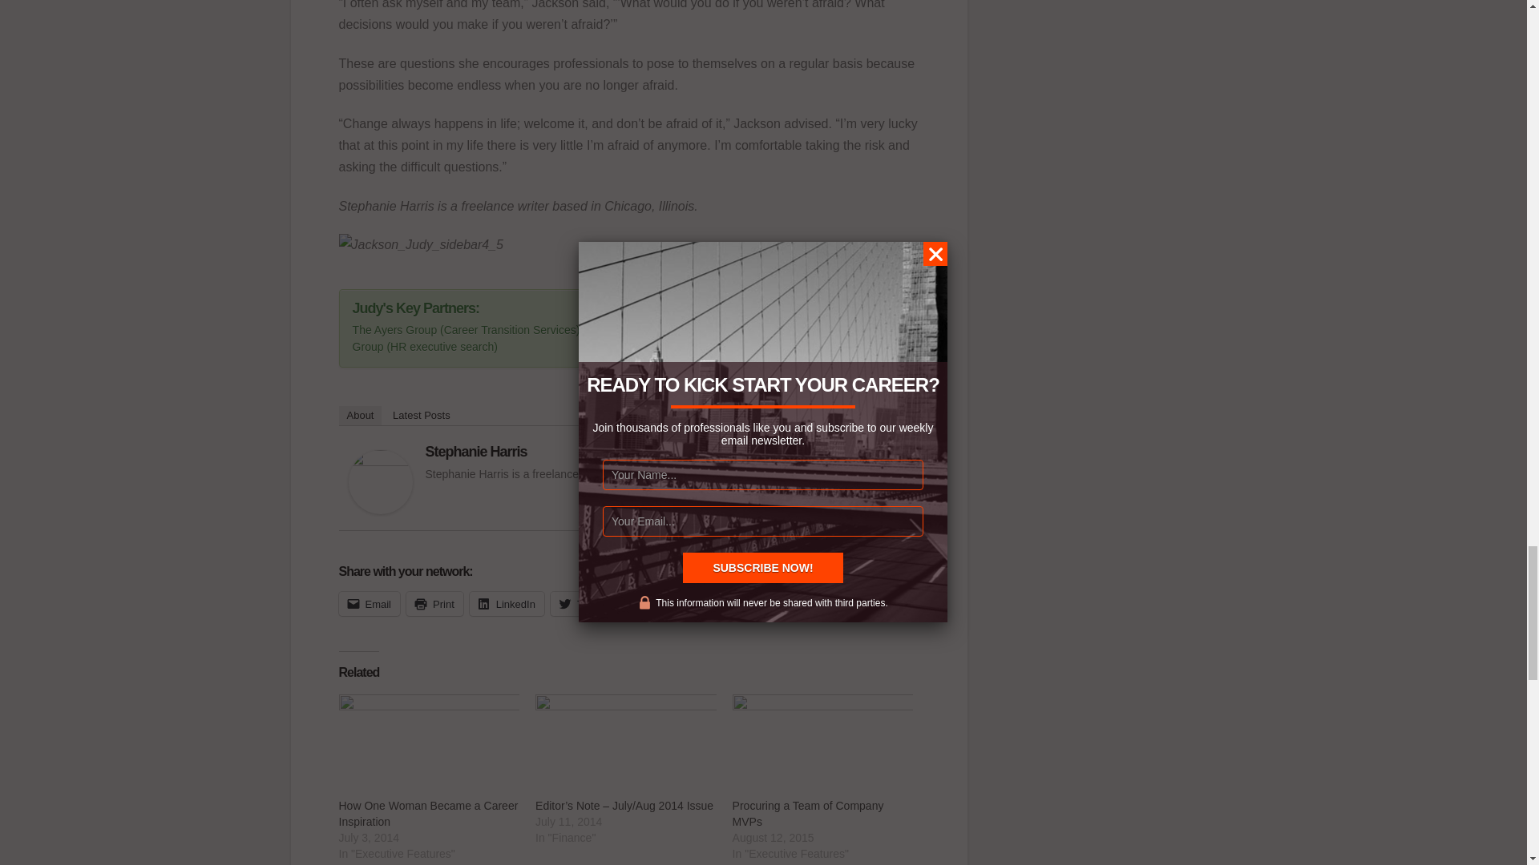 The height and width of the screenshot is (865, 1539). I want to click on Stephanie Harris, so click(380, 481).